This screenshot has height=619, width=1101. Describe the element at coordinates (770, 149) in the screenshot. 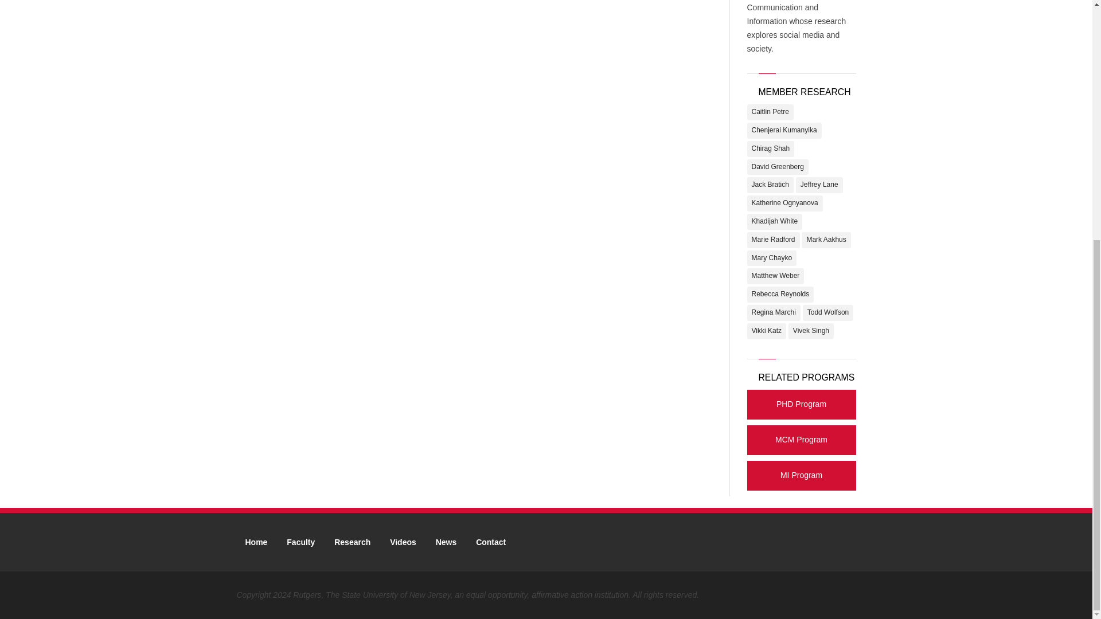

I see `Chirag Shah` at that location.